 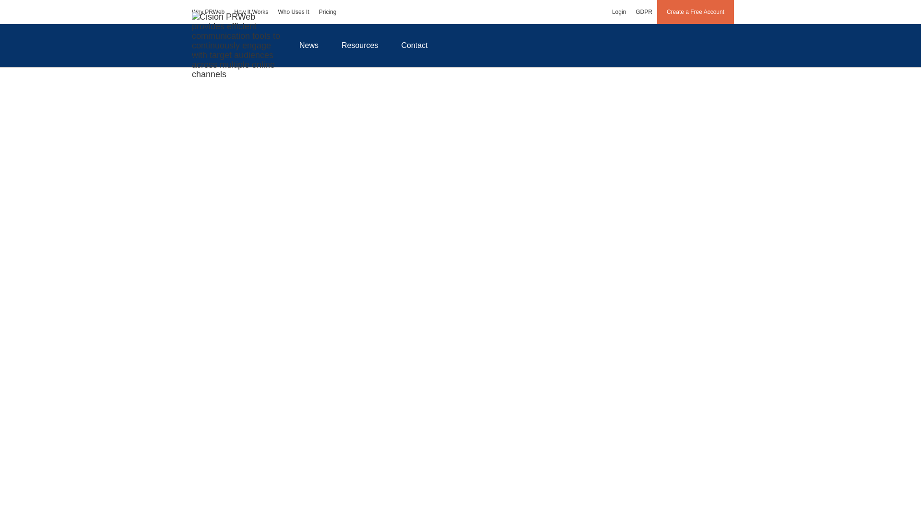 I want to click on Create a Free Account, so click(x=696, y=12).